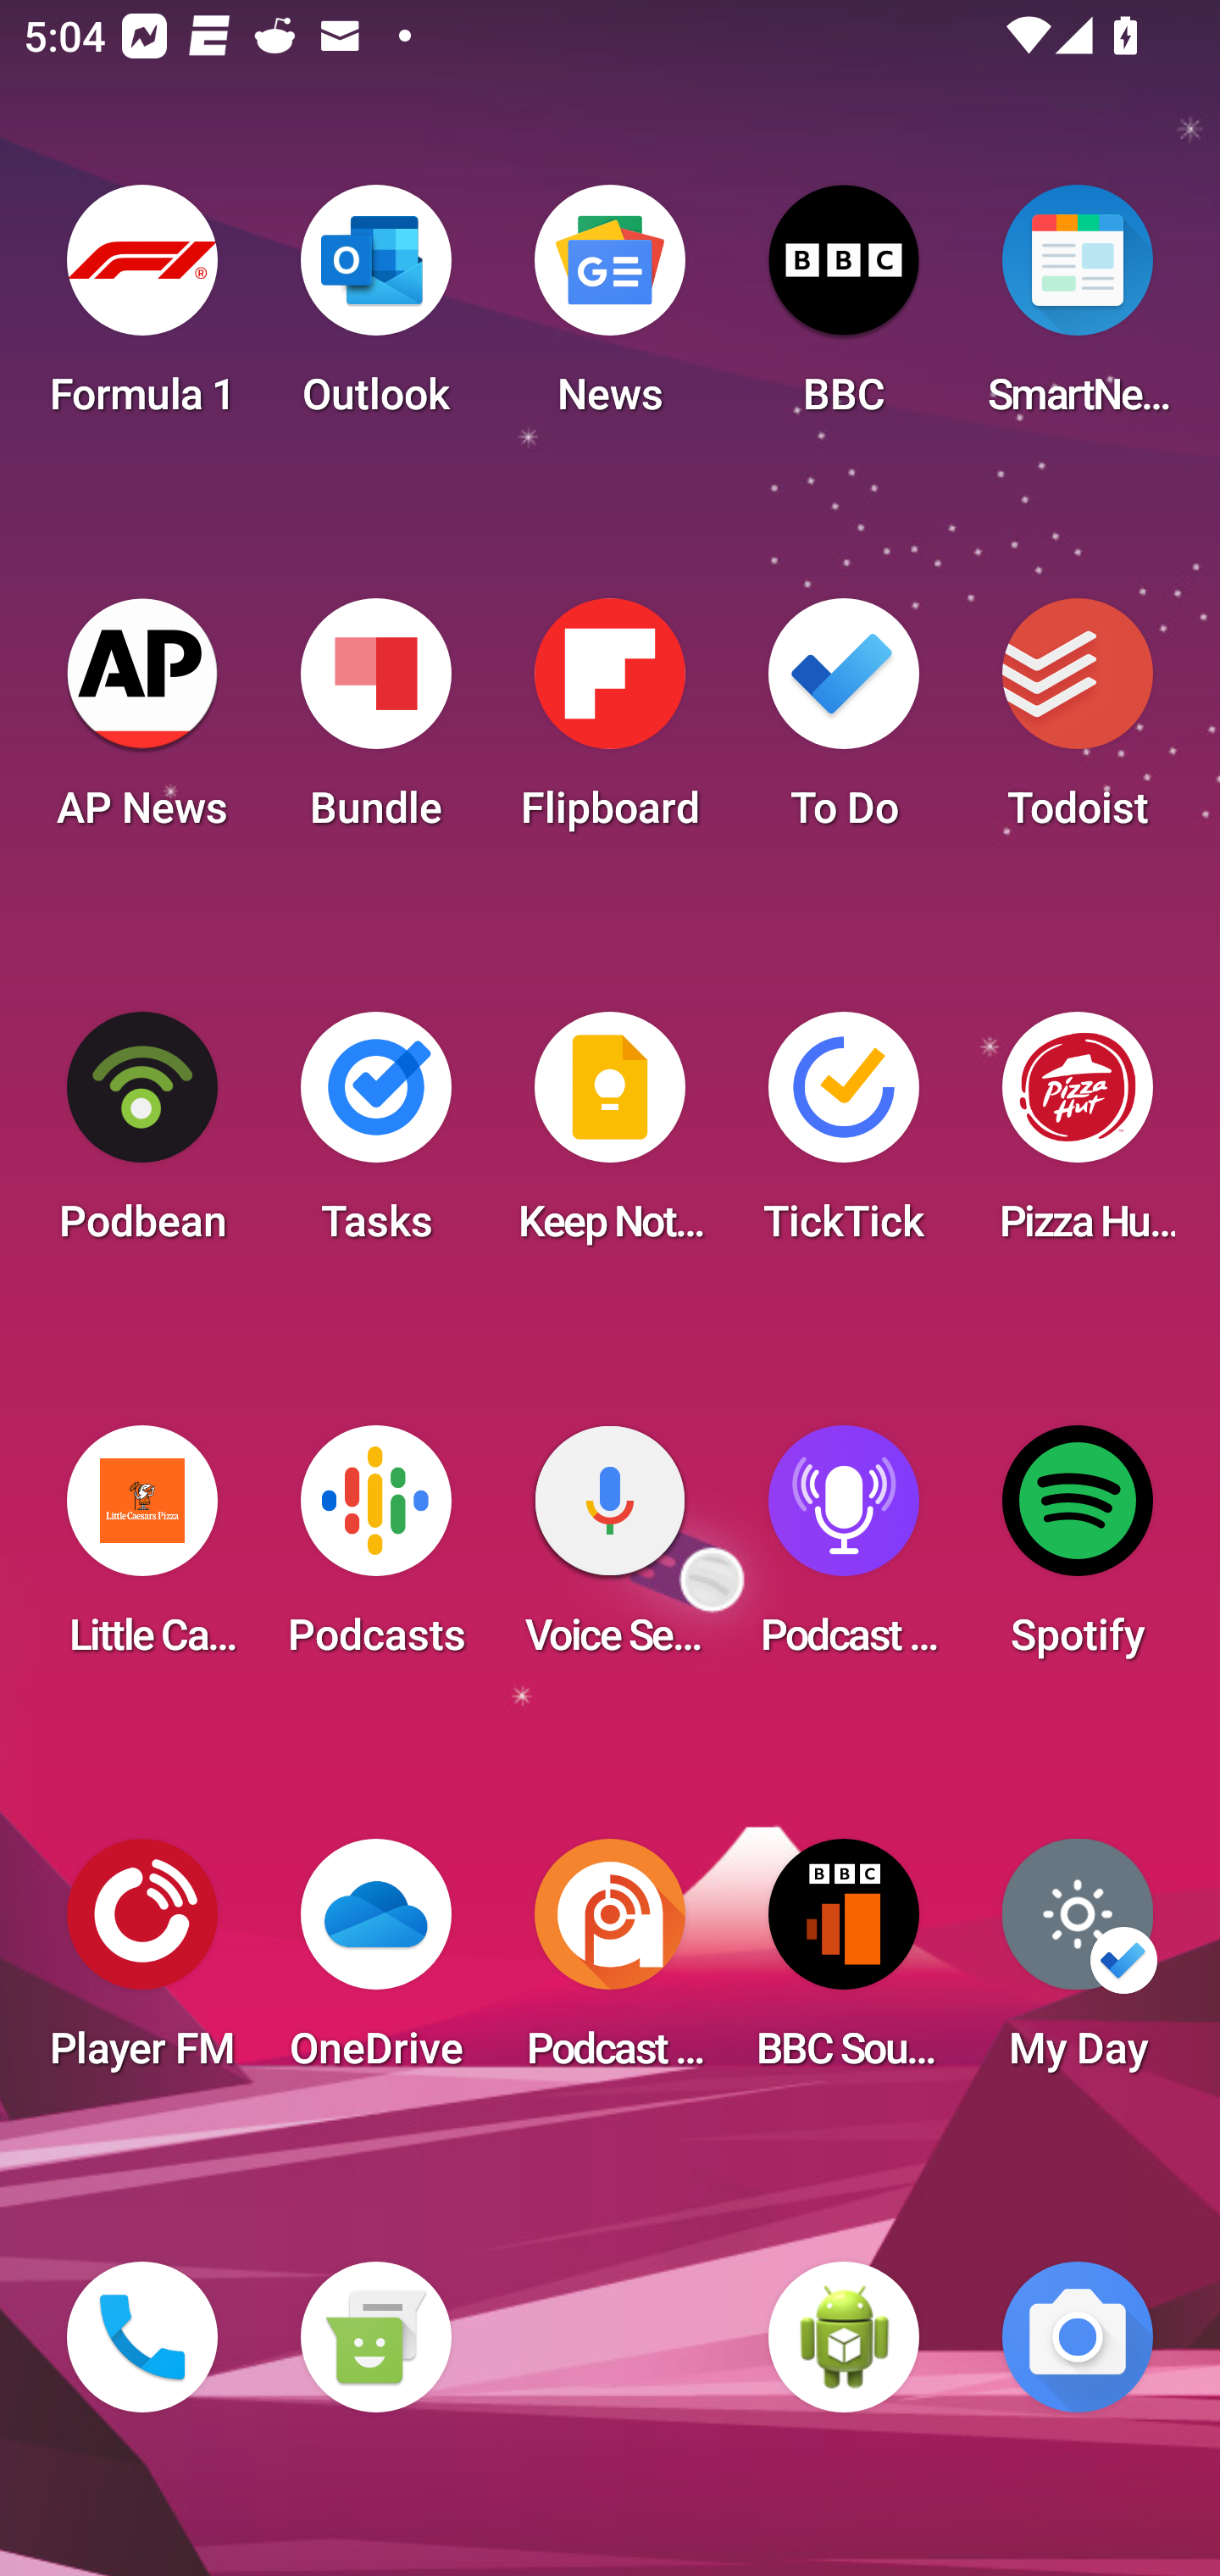 This screenshot has width=1220, height=2576. I want to click on OneDrive, so click(375, 1964).